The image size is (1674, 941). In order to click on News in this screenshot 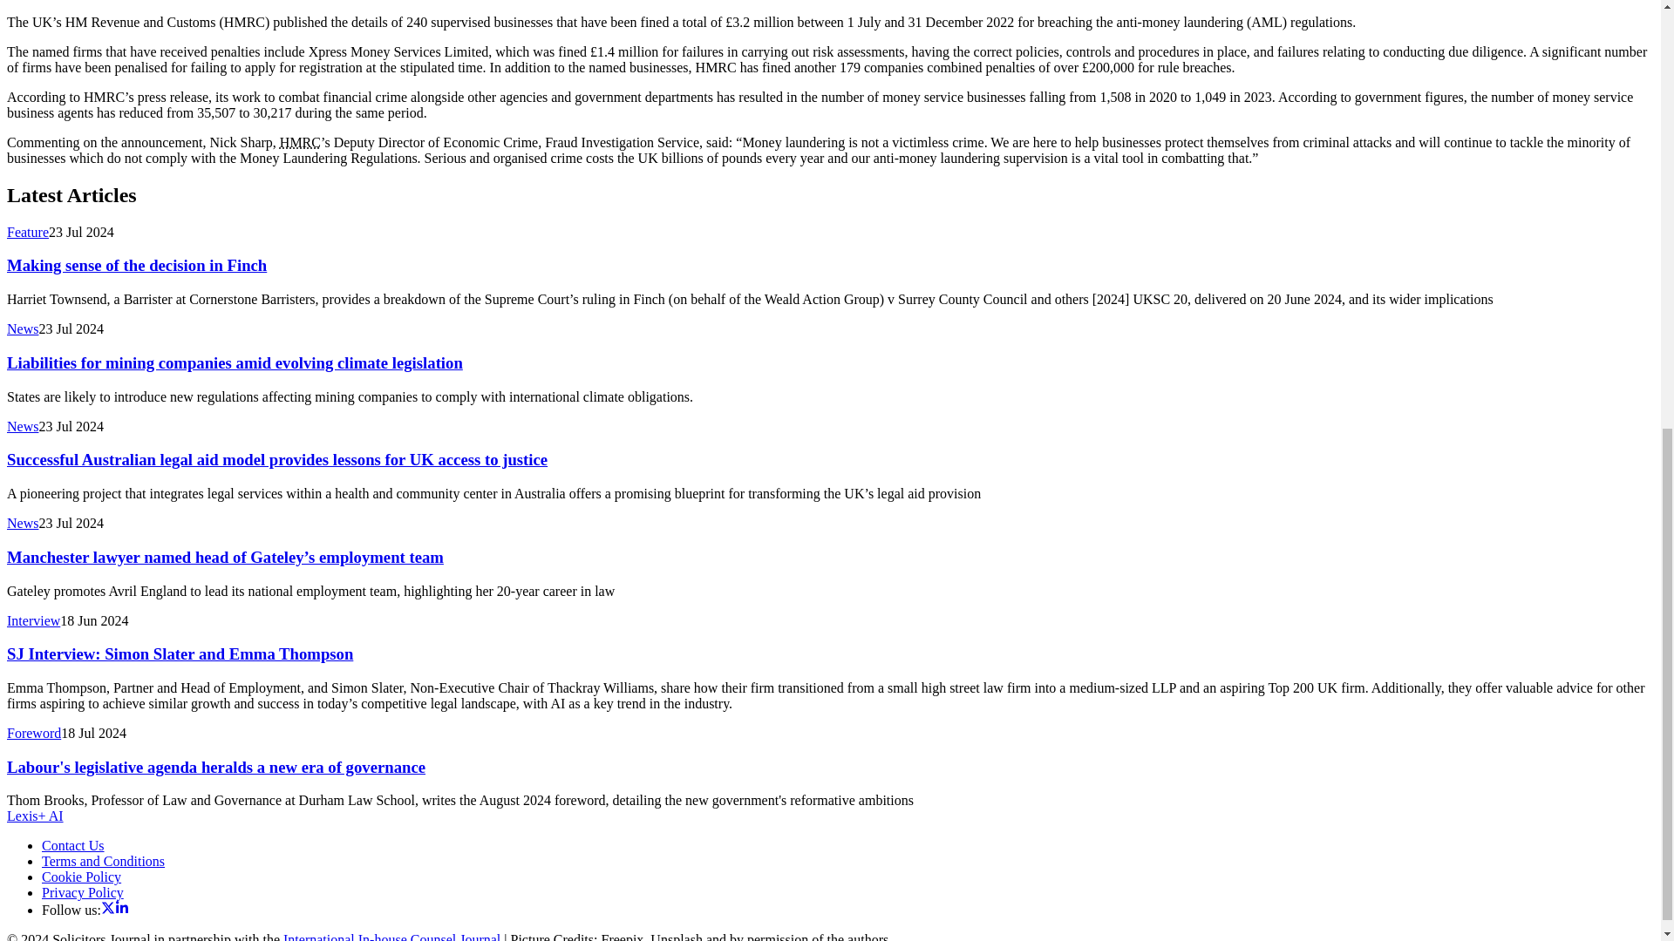, I will do `click(23, 328)`.